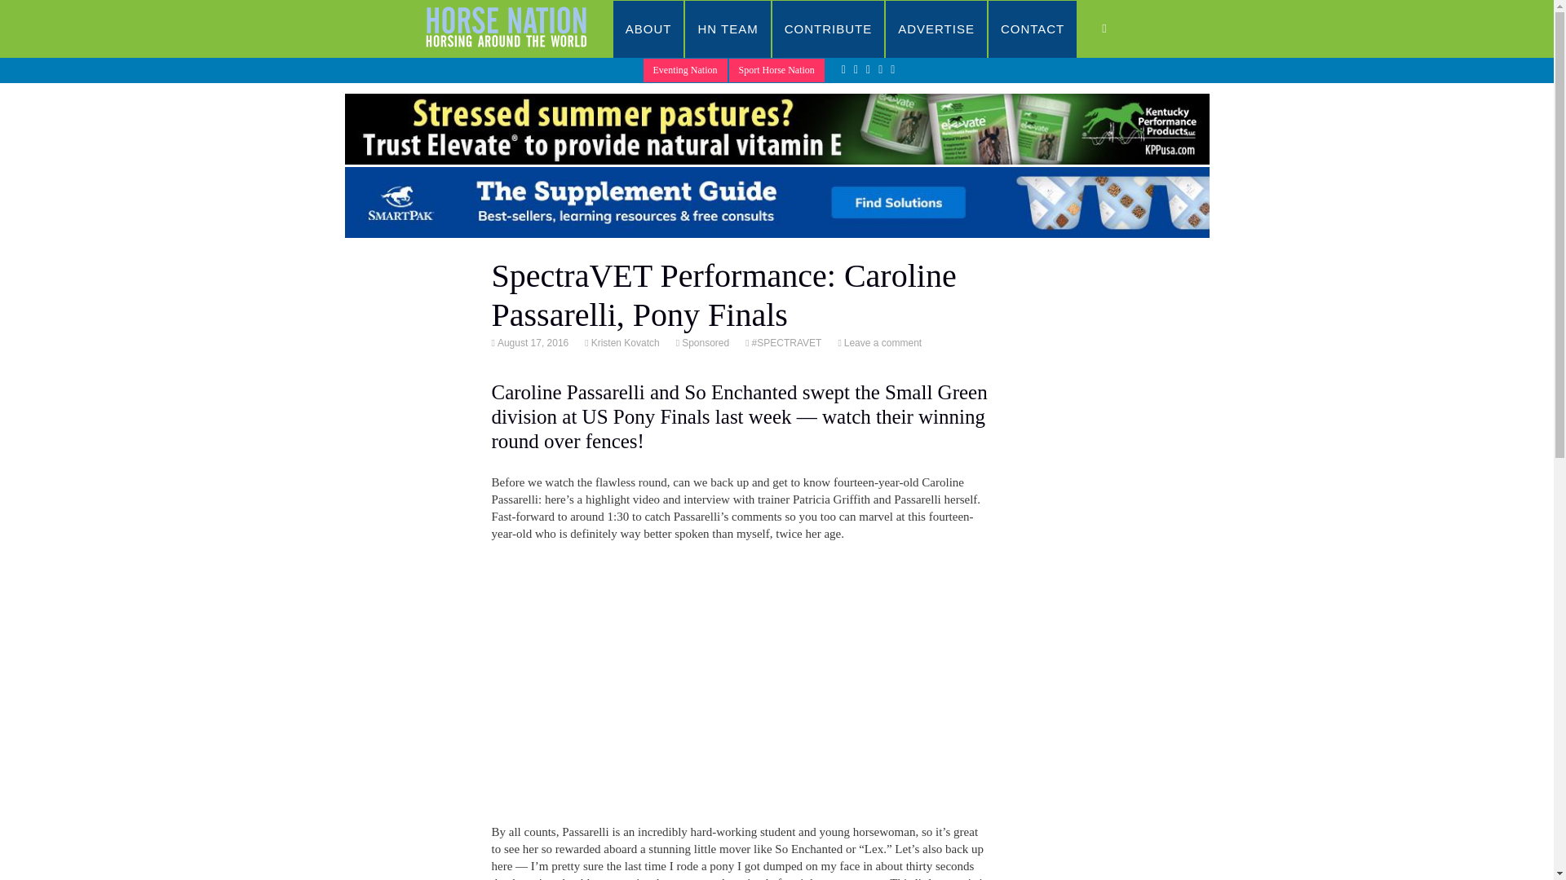  I want to click on Kristen Kovatch, so click(623, 342).